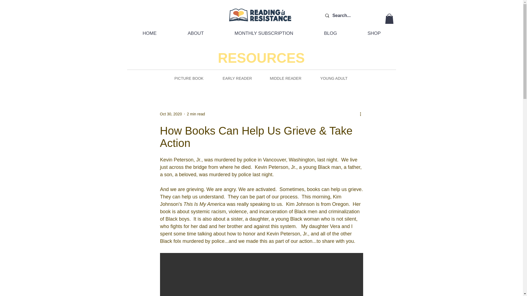  What do you see at coordinates (263, 33) in the screenshot?
I see `MONTHLY SUBSCRIPTION` at bounding box center [263, 33].